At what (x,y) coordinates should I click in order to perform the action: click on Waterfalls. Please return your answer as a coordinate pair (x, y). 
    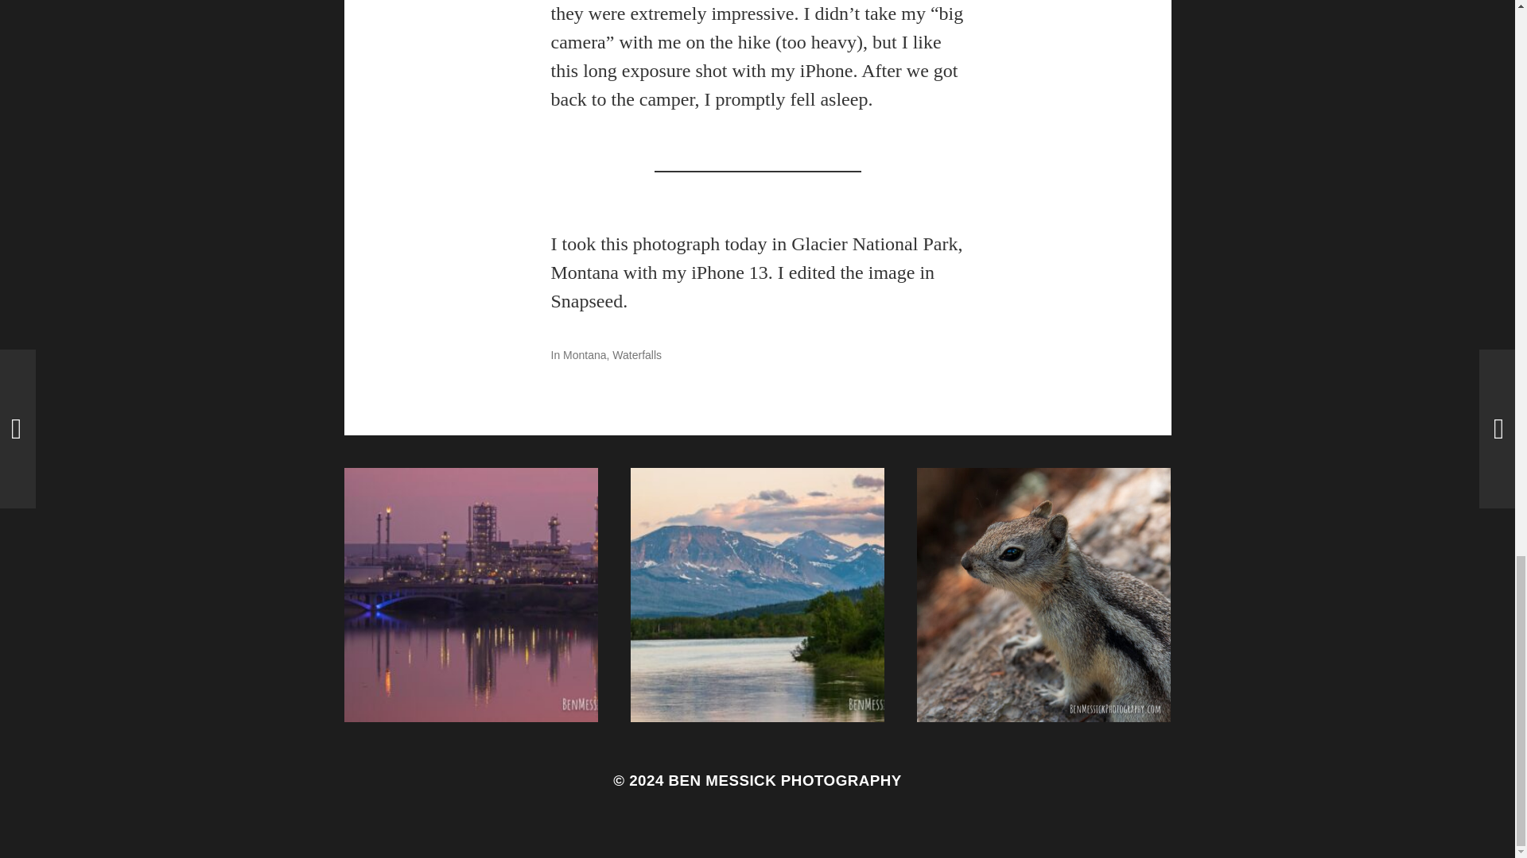
    Looking at the image, I should click on (636, 354).